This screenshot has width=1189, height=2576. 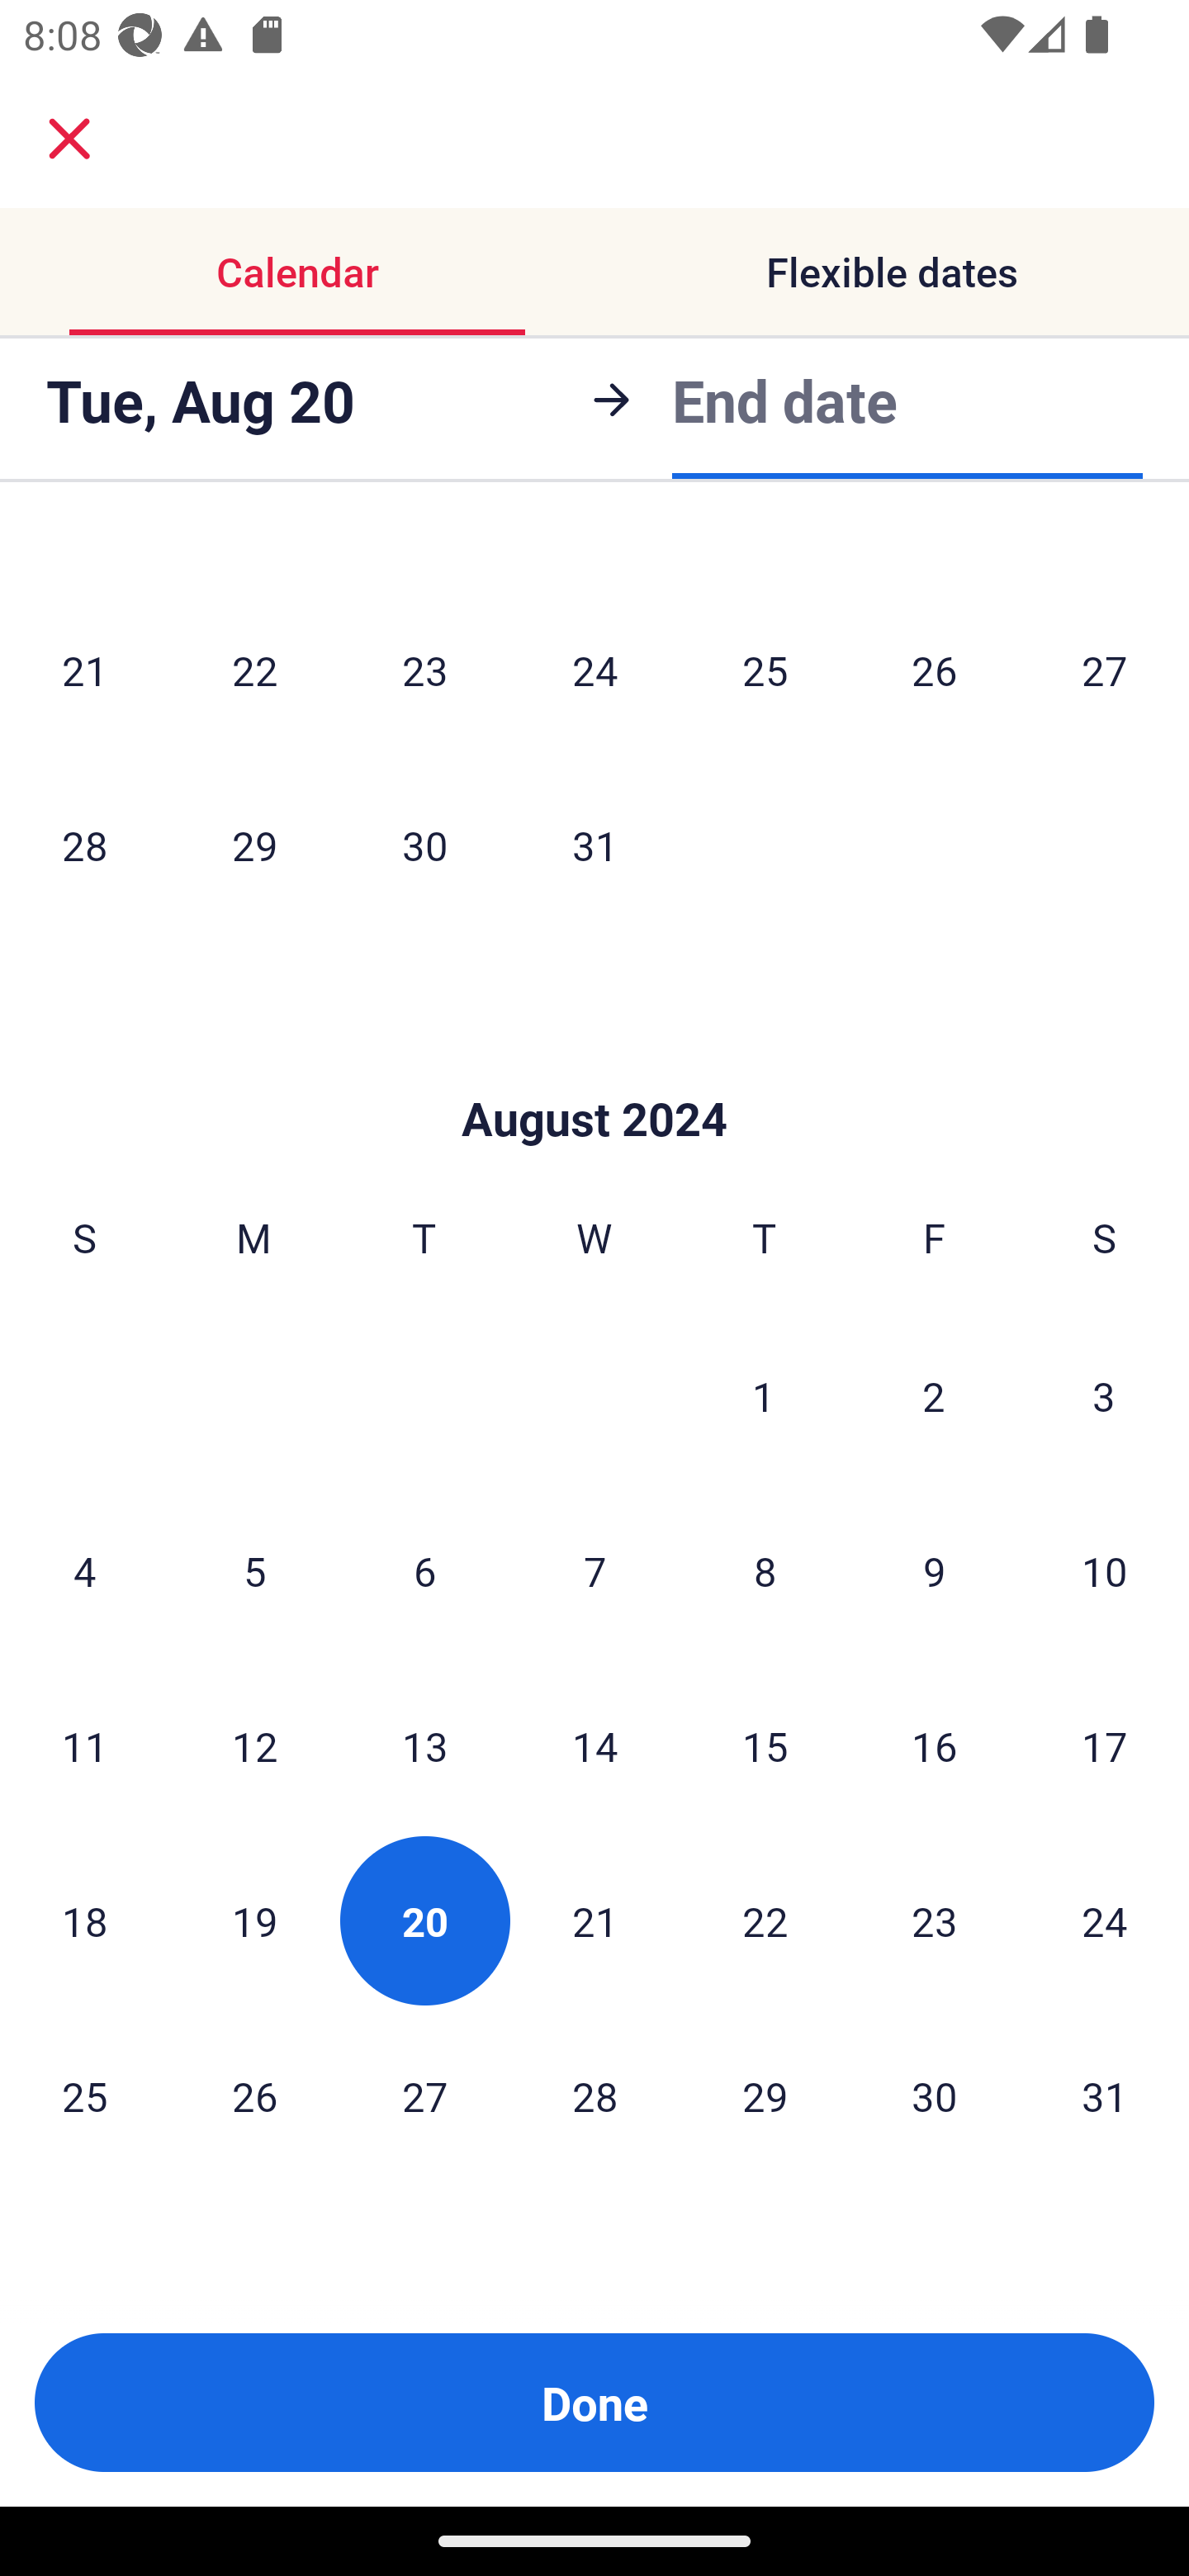 I want to click on 2 Friday, August 2, 2024, so click(x=934, y=1395).